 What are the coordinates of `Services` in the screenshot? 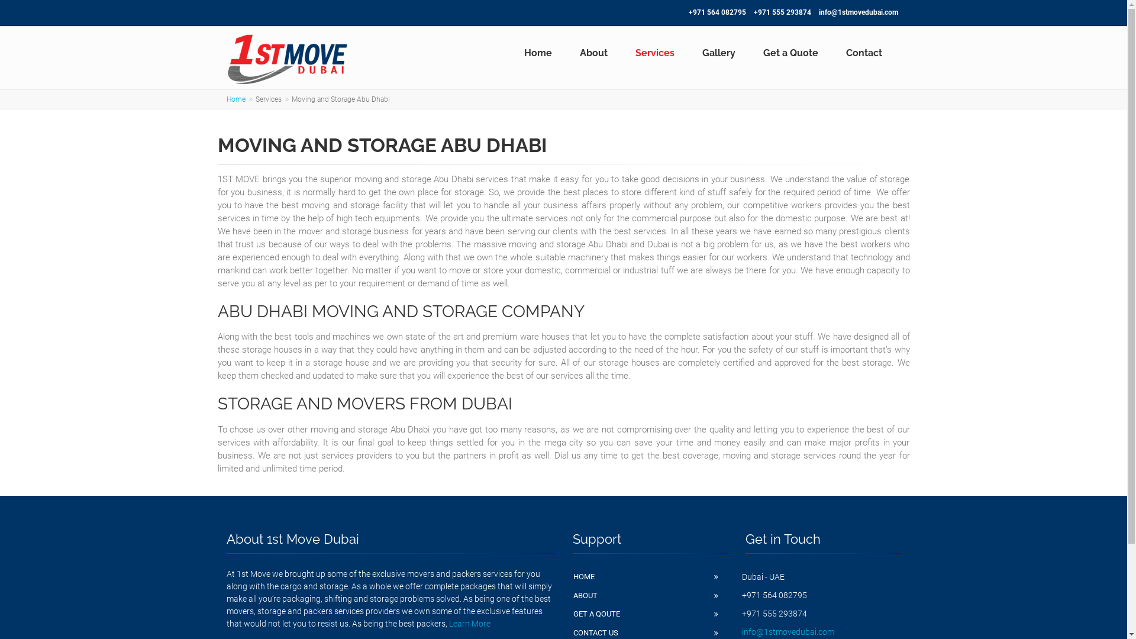 It's located at (657, 51).